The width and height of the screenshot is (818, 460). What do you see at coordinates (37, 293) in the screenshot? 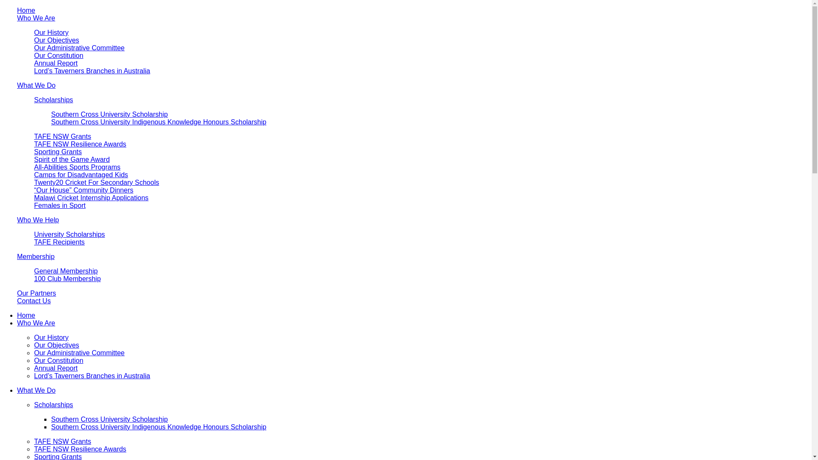
I see `Our Partners` at bounding box center [37, 293].